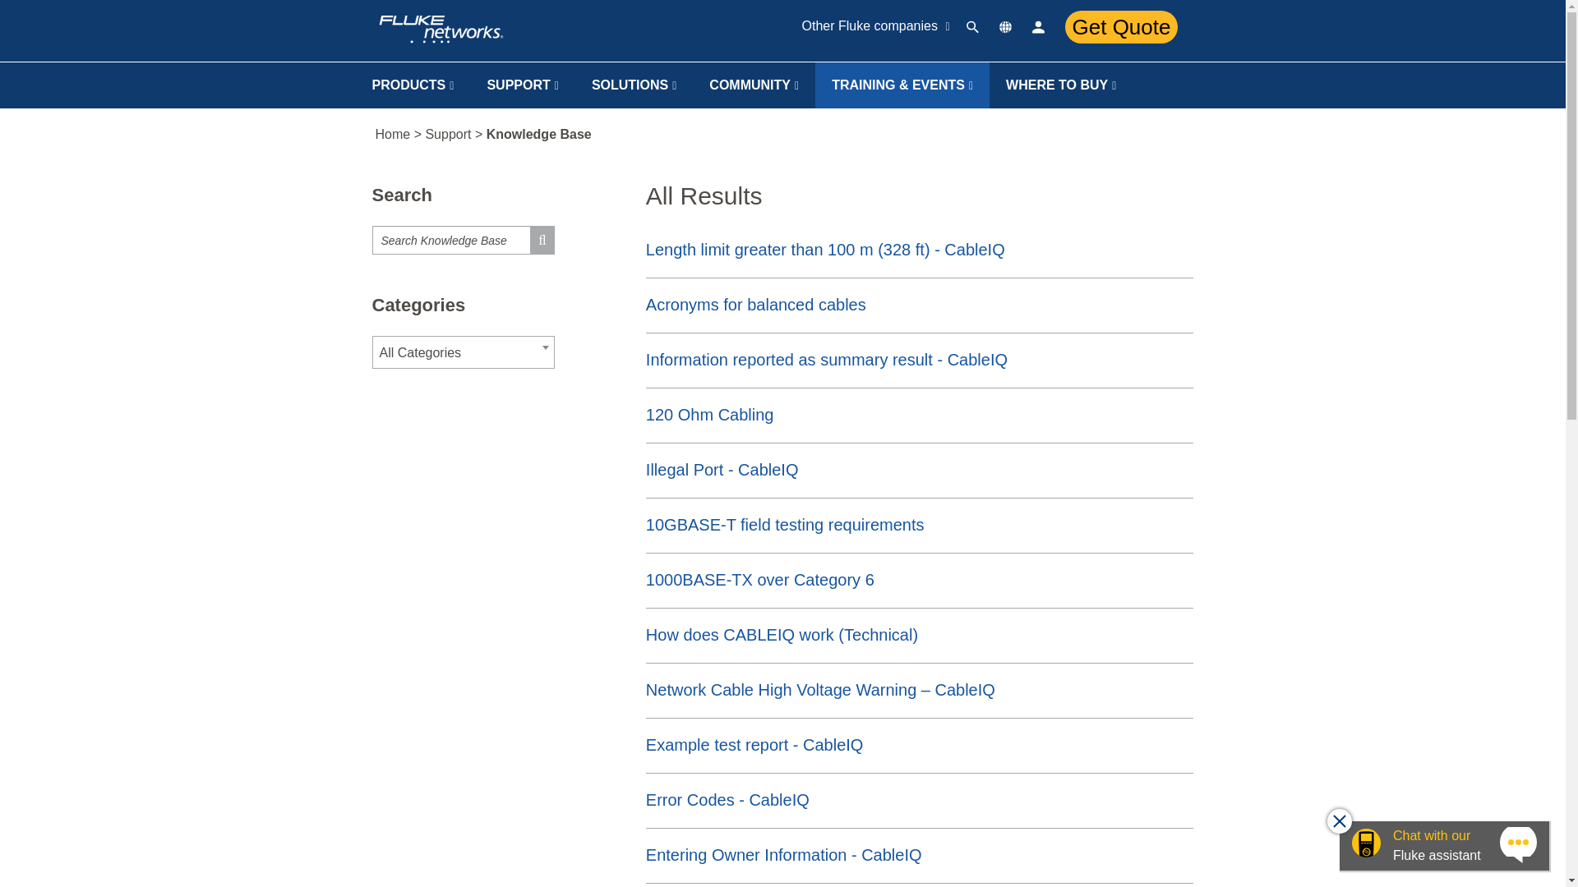 The image size is (1578, 887). I want to click on Home, so click(496, 30).